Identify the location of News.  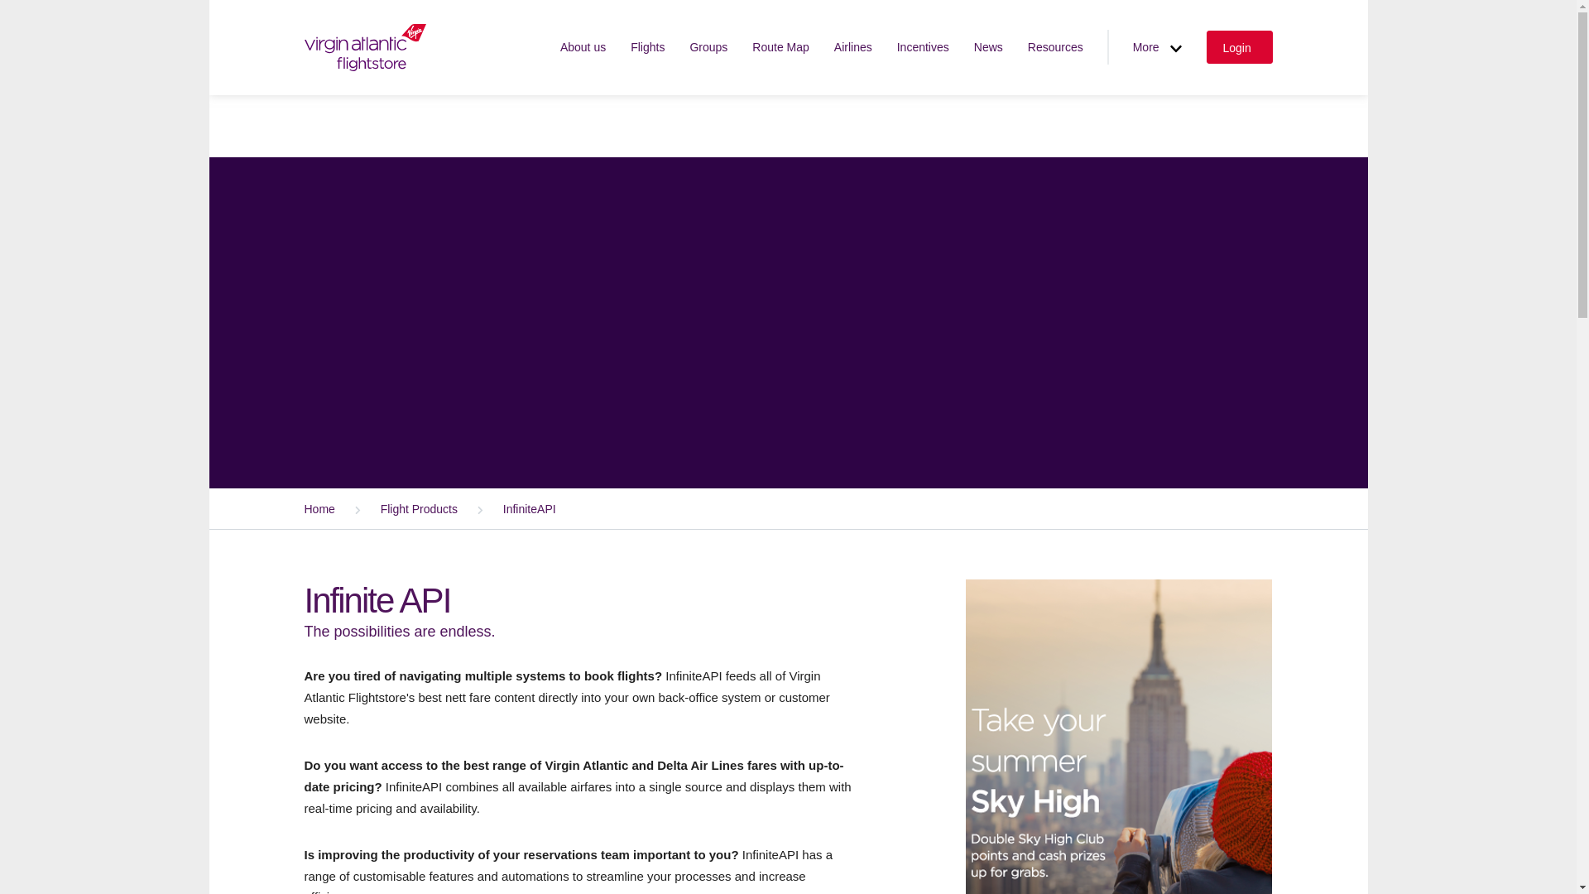
(988, 46).